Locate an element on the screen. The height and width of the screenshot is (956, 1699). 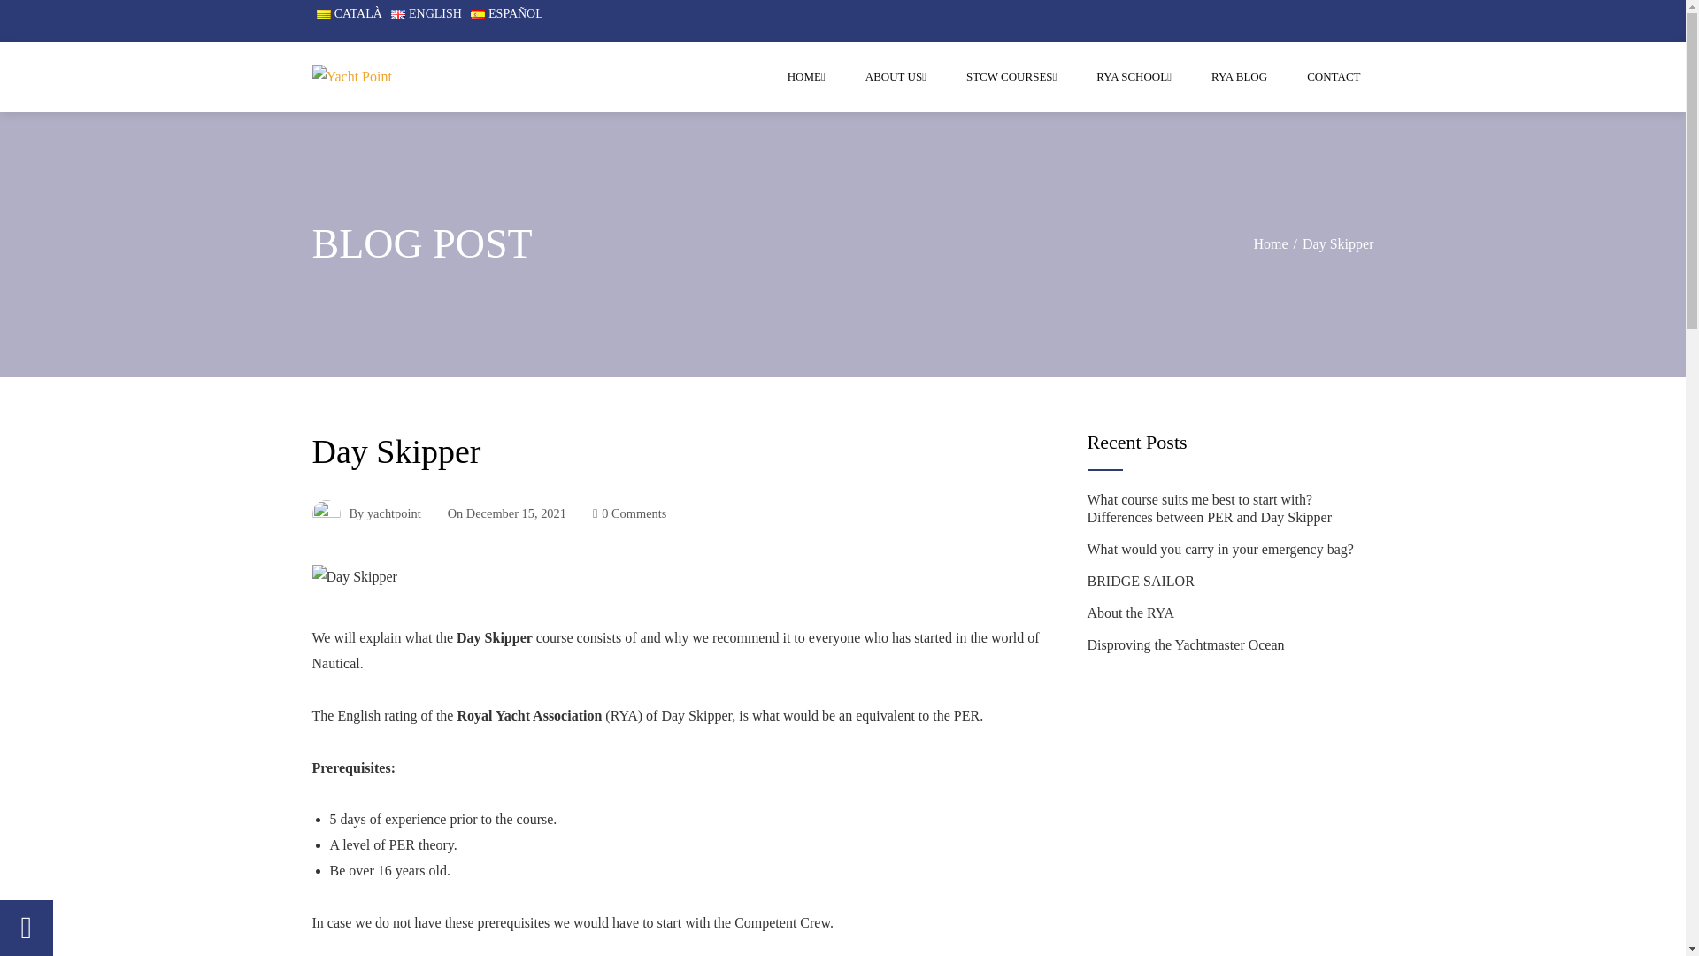
RYA SCHOOL is located at coordinates (1134, 76).